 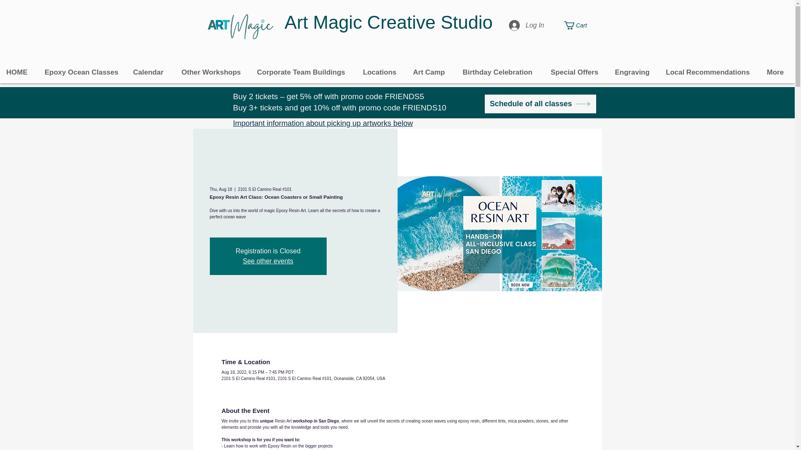 I want to click on Corporate Team Buildings, so click(x=303, y=72).